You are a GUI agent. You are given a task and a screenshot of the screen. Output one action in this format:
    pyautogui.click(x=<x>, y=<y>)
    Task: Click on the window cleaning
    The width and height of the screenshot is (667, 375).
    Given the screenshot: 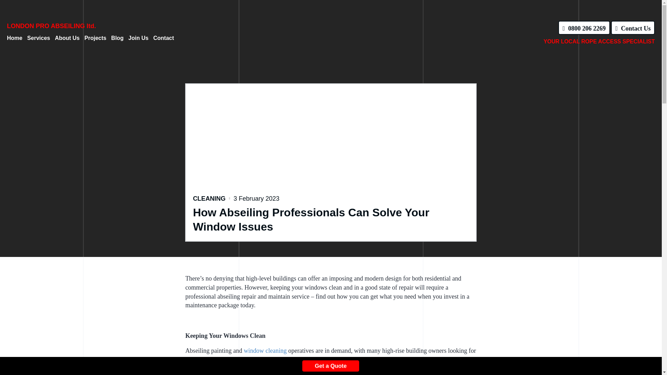 What is the action you would take?
    pyautogui.click(x=265, y=351)
    